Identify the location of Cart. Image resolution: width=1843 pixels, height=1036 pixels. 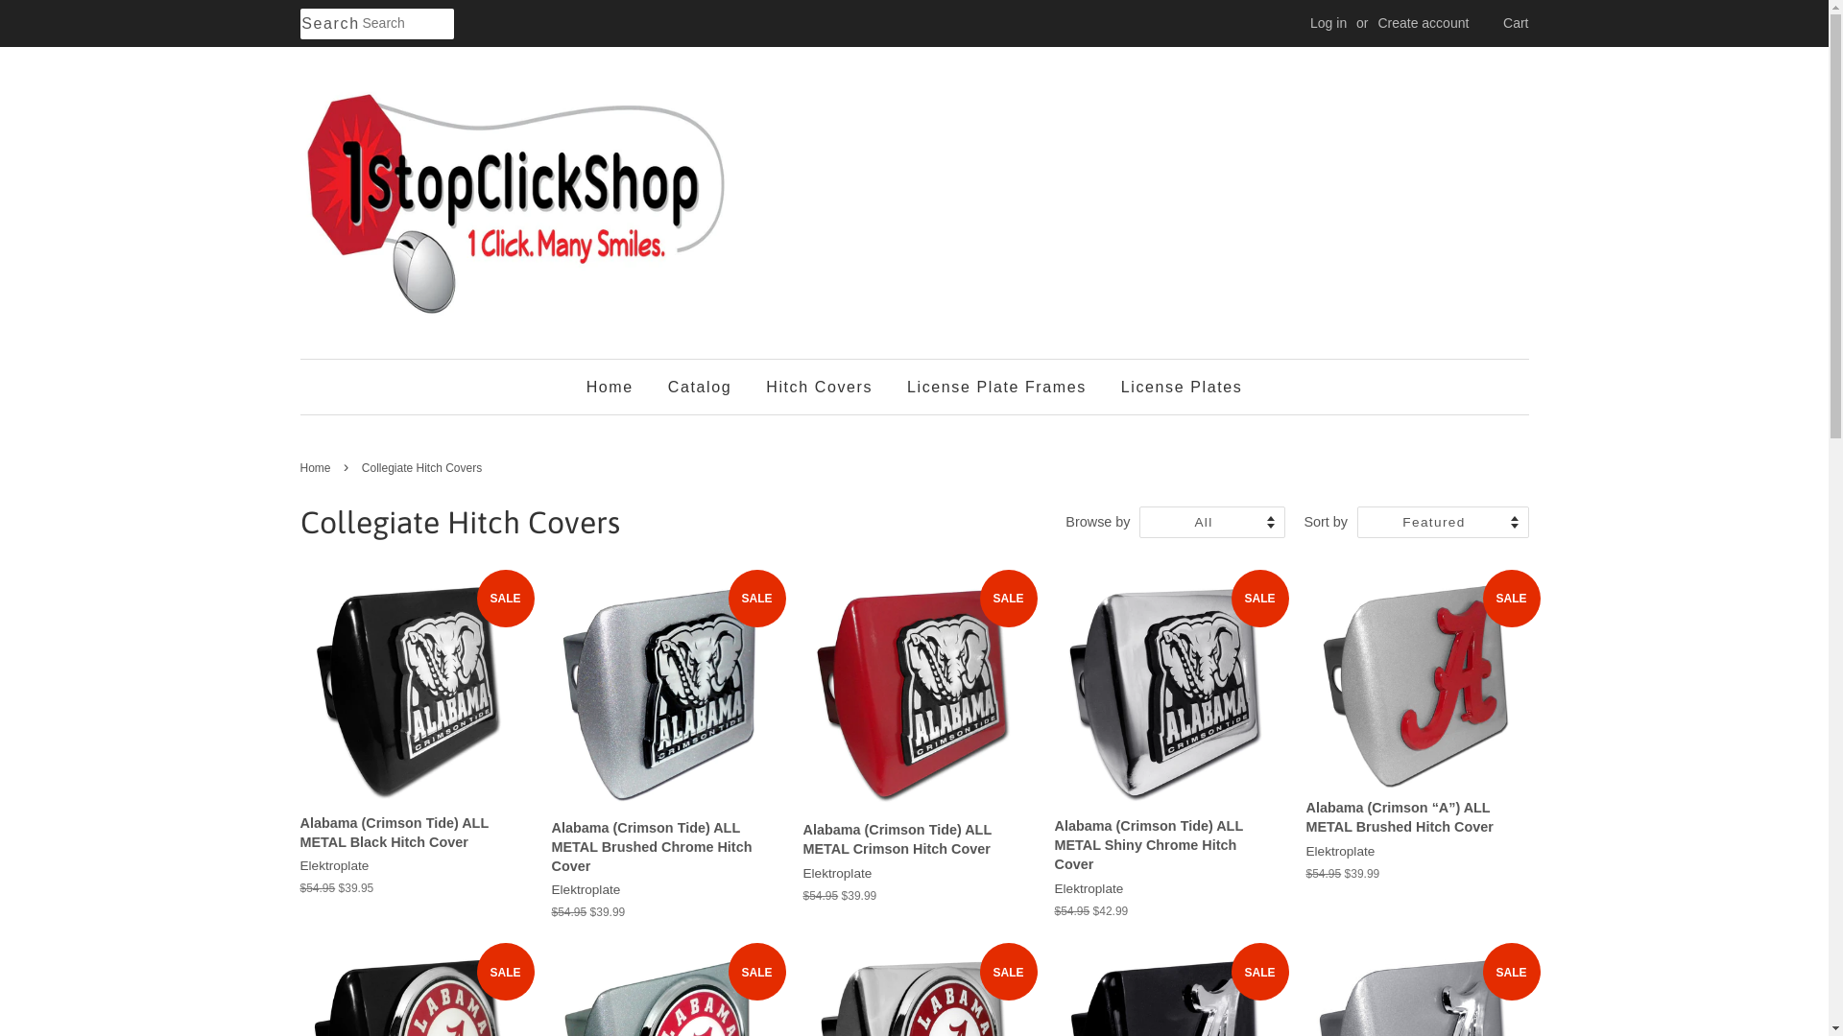
(1516, 24).